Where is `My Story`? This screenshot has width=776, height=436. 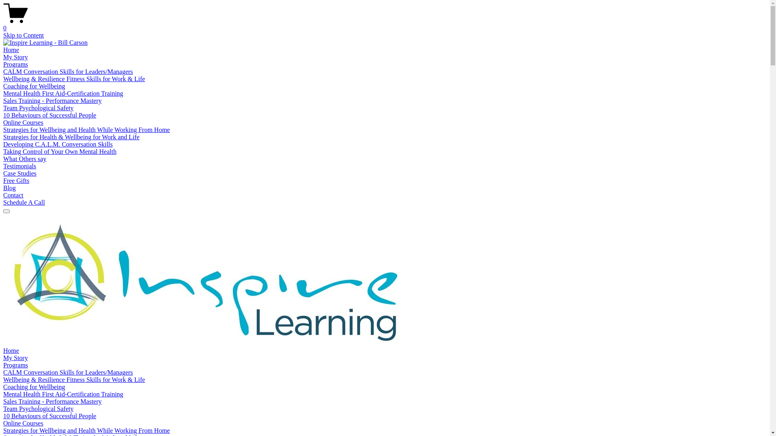 My Story is located at coordinates (15, 57).